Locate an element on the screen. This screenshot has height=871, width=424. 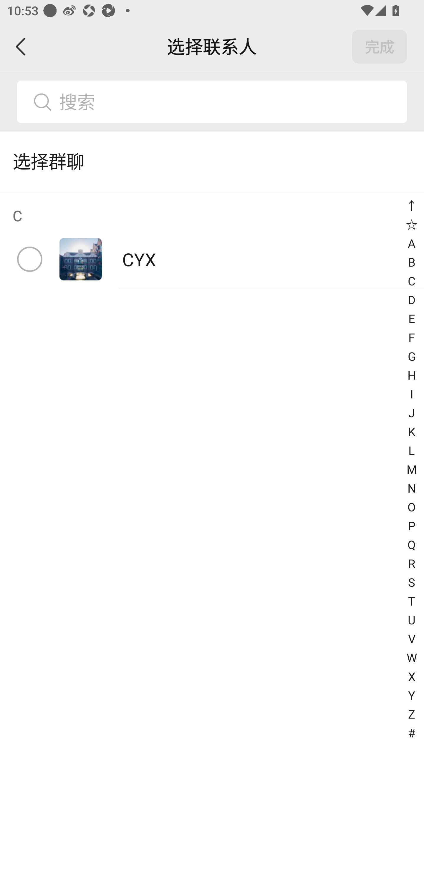
完成 is located at coordinates (380, 46).